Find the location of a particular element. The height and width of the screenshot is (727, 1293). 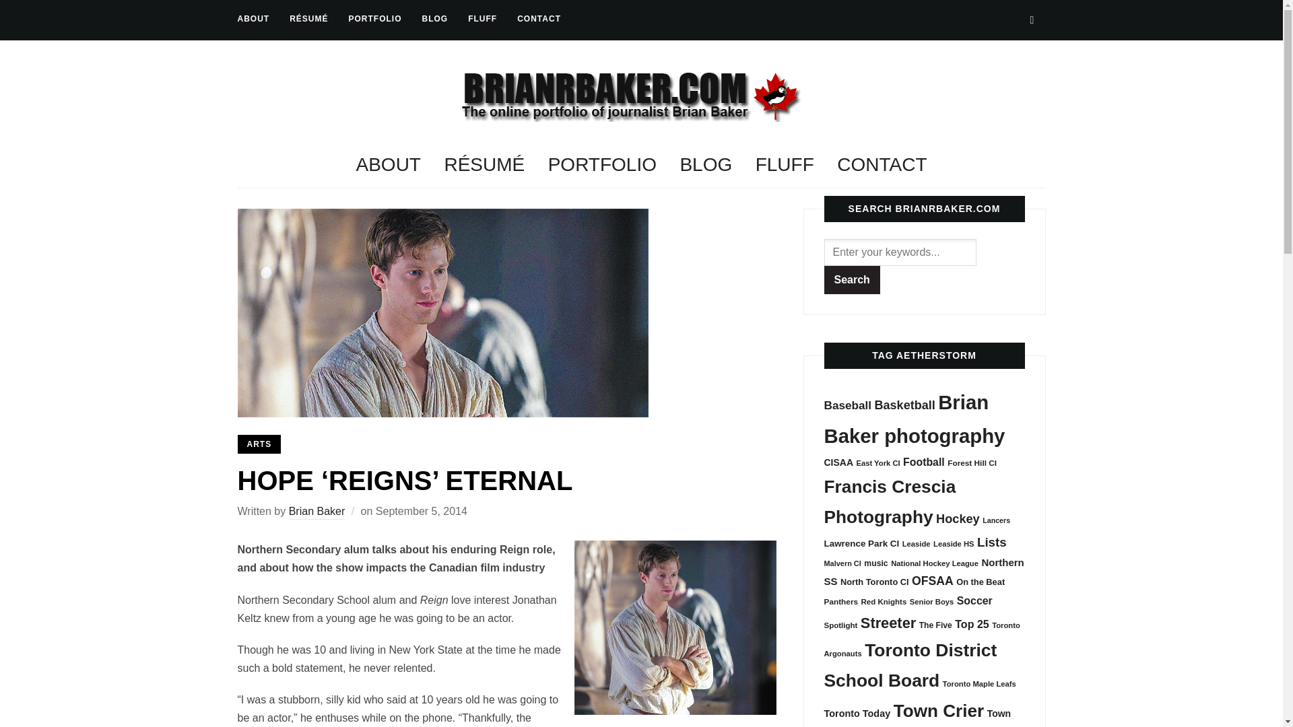

Search is located at coordinates (1032, 20).